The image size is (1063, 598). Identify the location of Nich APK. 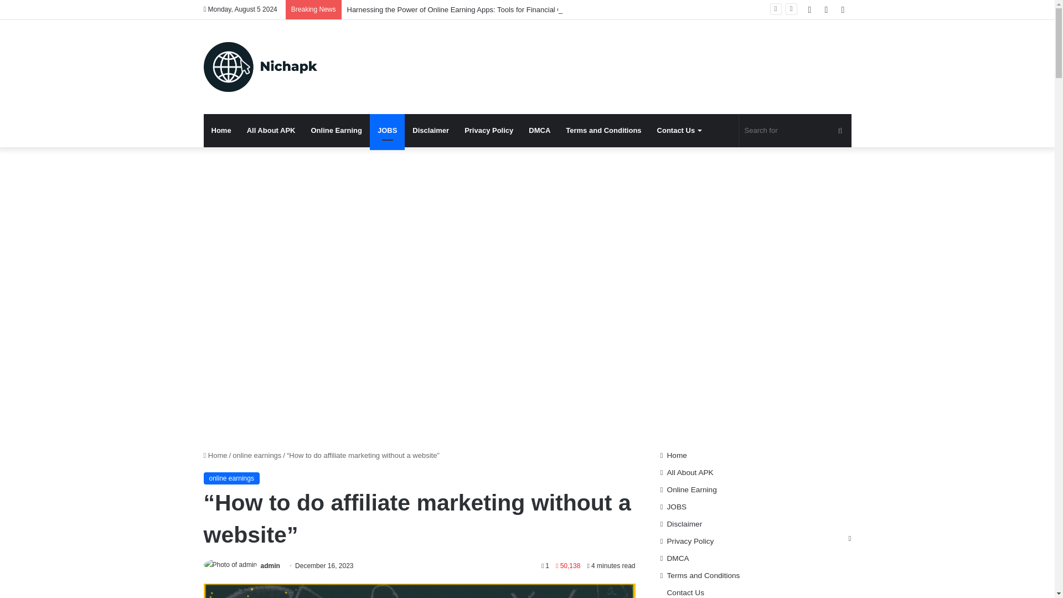
(261, 66).